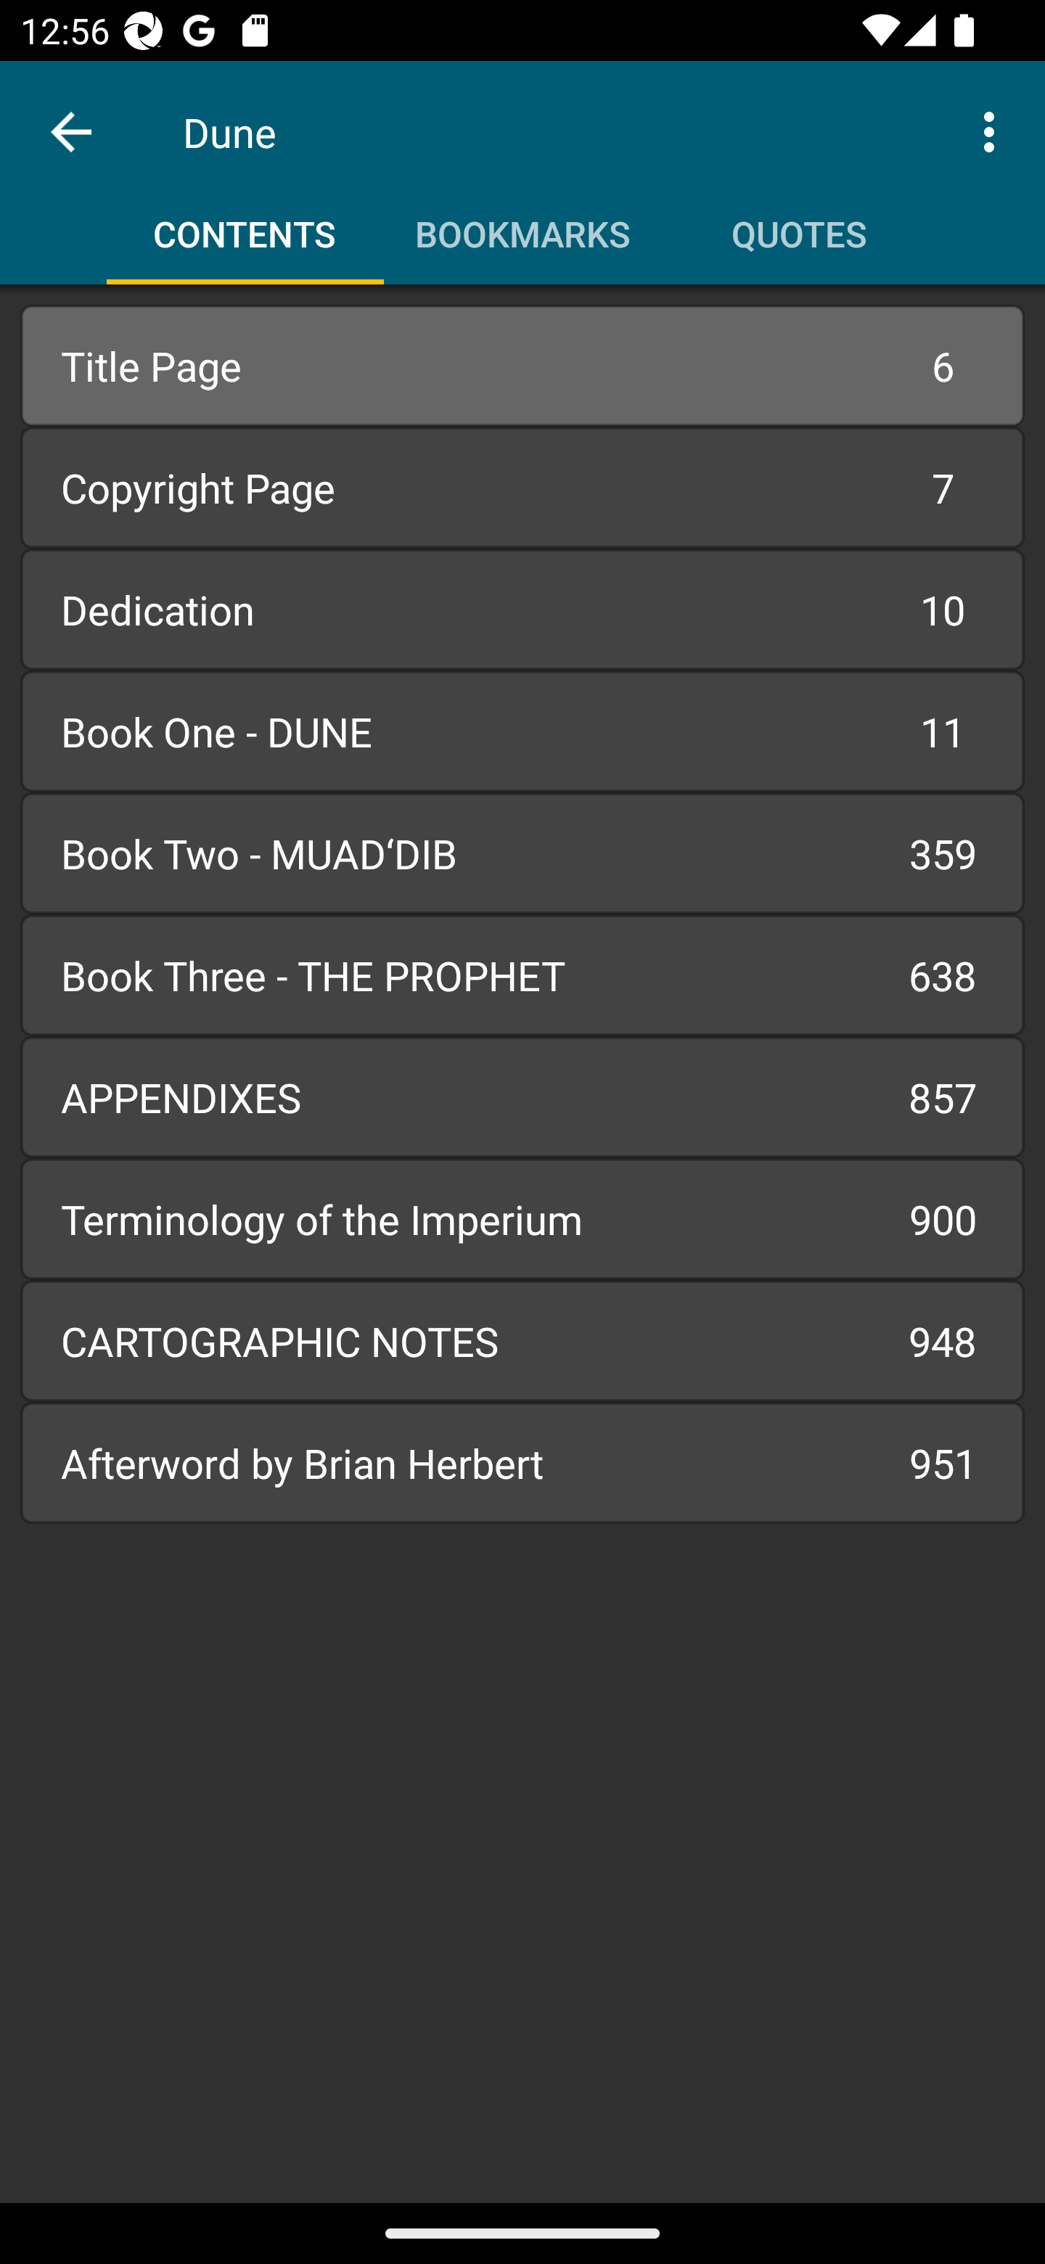 This screenshot has height=2264, width=1045. What do you see at coordinates (522, 1219) in the screenshot?
I see `Terminology of the Imperium 900` at bounding box center [522, 1219].